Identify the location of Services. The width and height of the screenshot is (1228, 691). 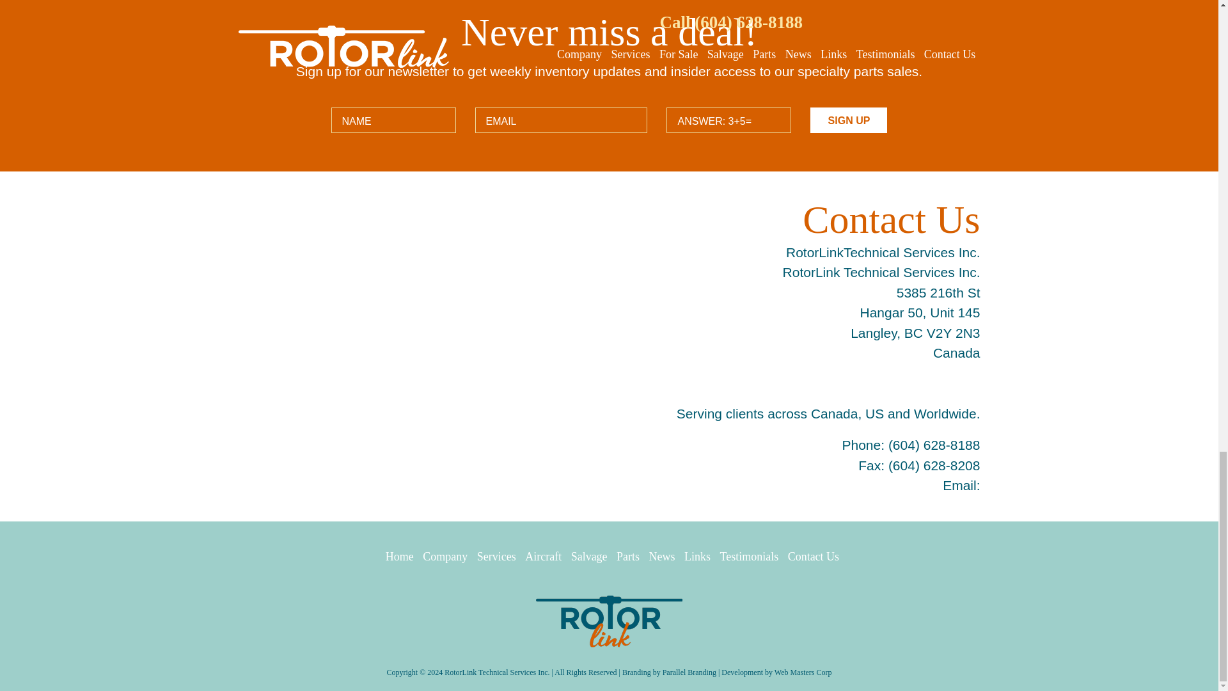
(492, 557).